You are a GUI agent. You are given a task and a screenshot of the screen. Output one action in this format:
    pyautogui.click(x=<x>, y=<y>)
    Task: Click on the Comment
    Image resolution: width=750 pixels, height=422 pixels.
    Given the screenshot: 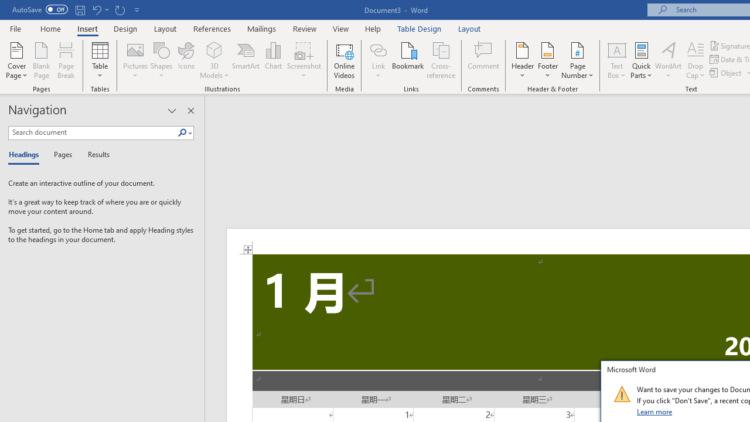 What is the action you would take?
    pyautogui.click(x=484, y=60)
    